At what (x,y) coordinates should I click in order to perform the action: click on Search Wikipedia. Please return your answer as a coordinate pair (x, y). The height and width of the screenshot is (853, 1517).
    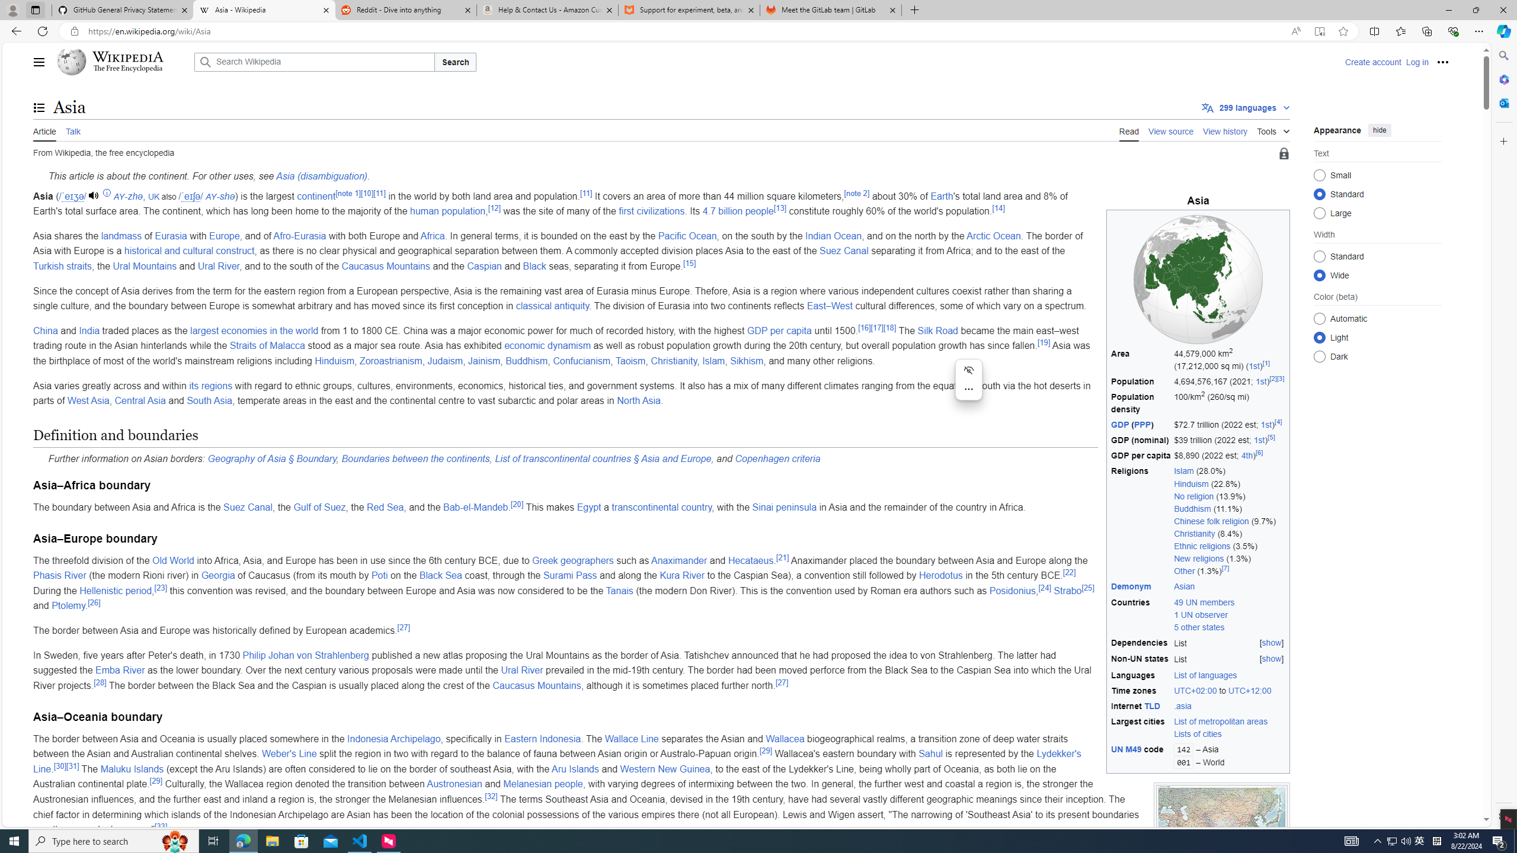
    Looking at the image, I should click on (314, 62).